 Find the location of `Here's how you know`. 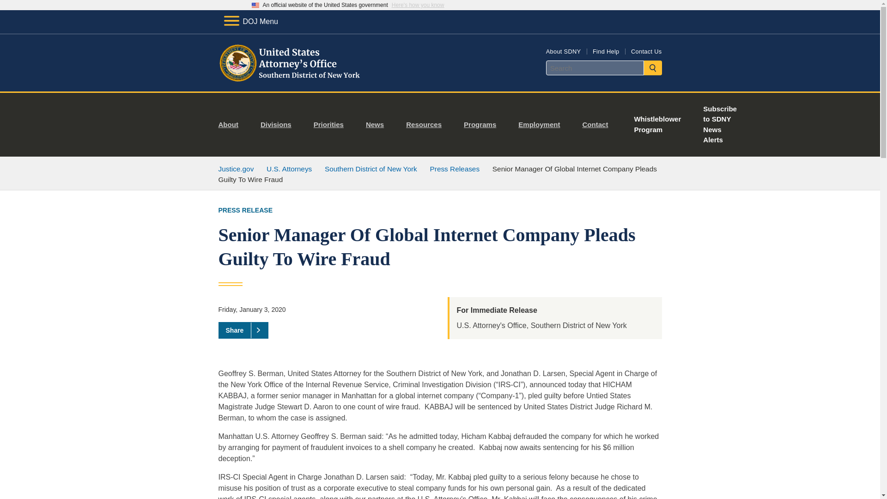

Here's how you know is located at coordinates (418, 5).